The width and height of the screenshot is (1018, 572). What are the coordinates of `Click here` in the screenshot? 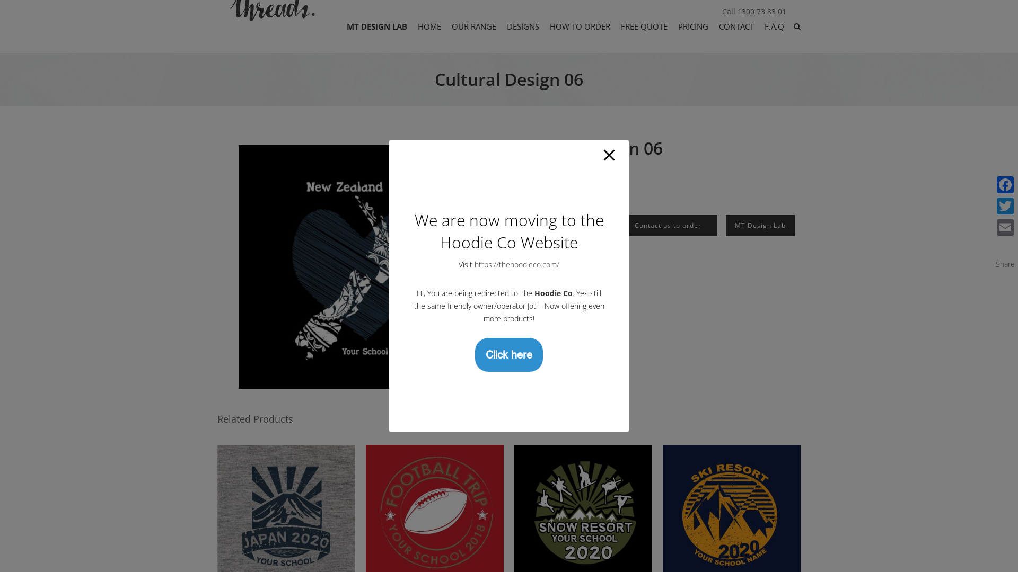 It's located at (509, 356).